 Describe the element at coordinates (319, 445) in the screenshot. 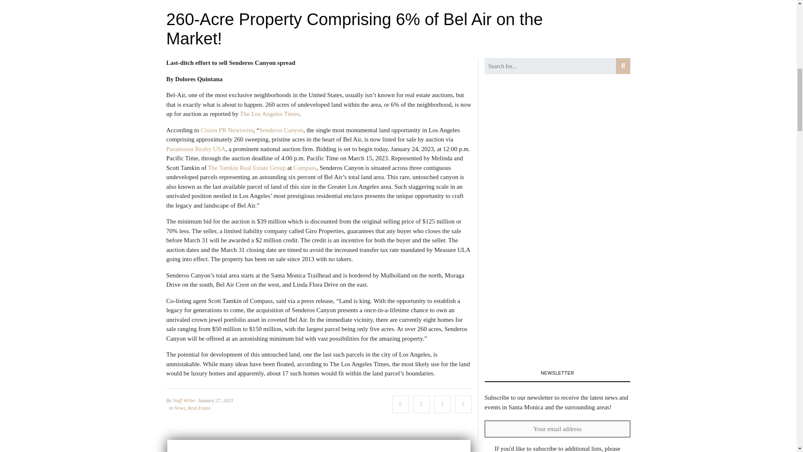

I see `3rd party ad content` at that location.